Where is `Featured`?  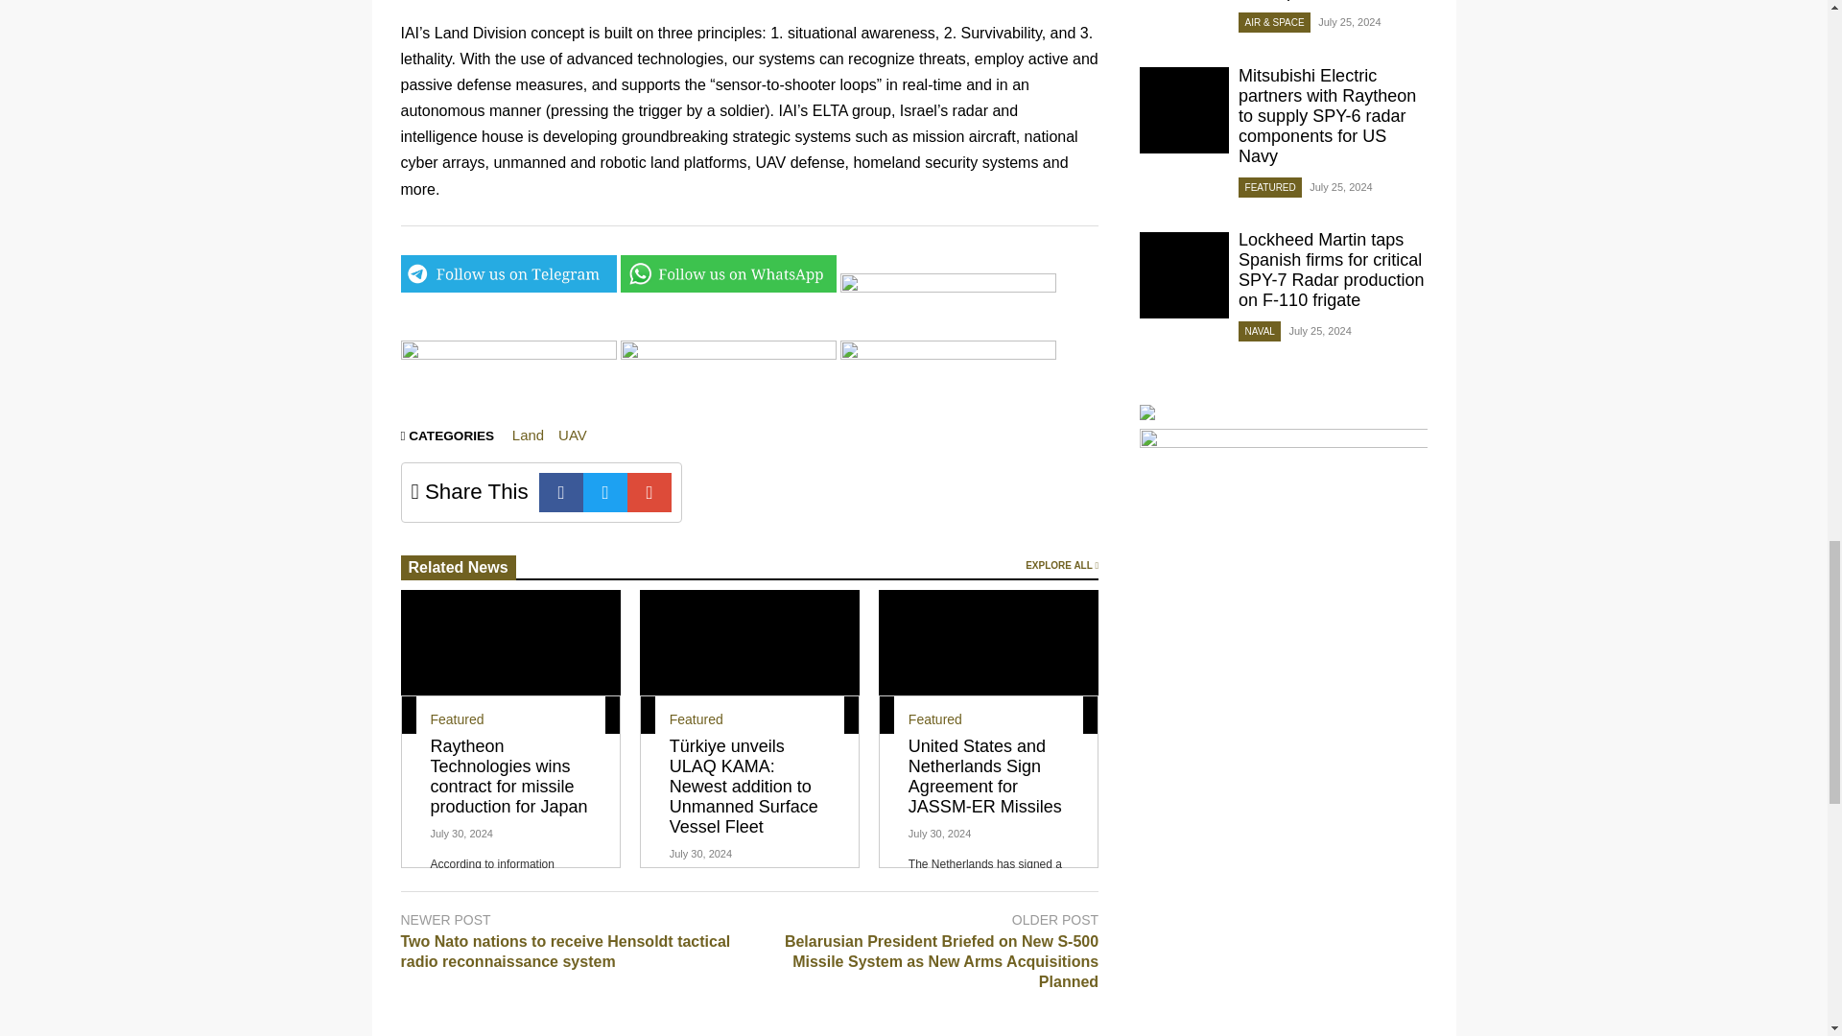
Featured is located at coordinates (456, 719).